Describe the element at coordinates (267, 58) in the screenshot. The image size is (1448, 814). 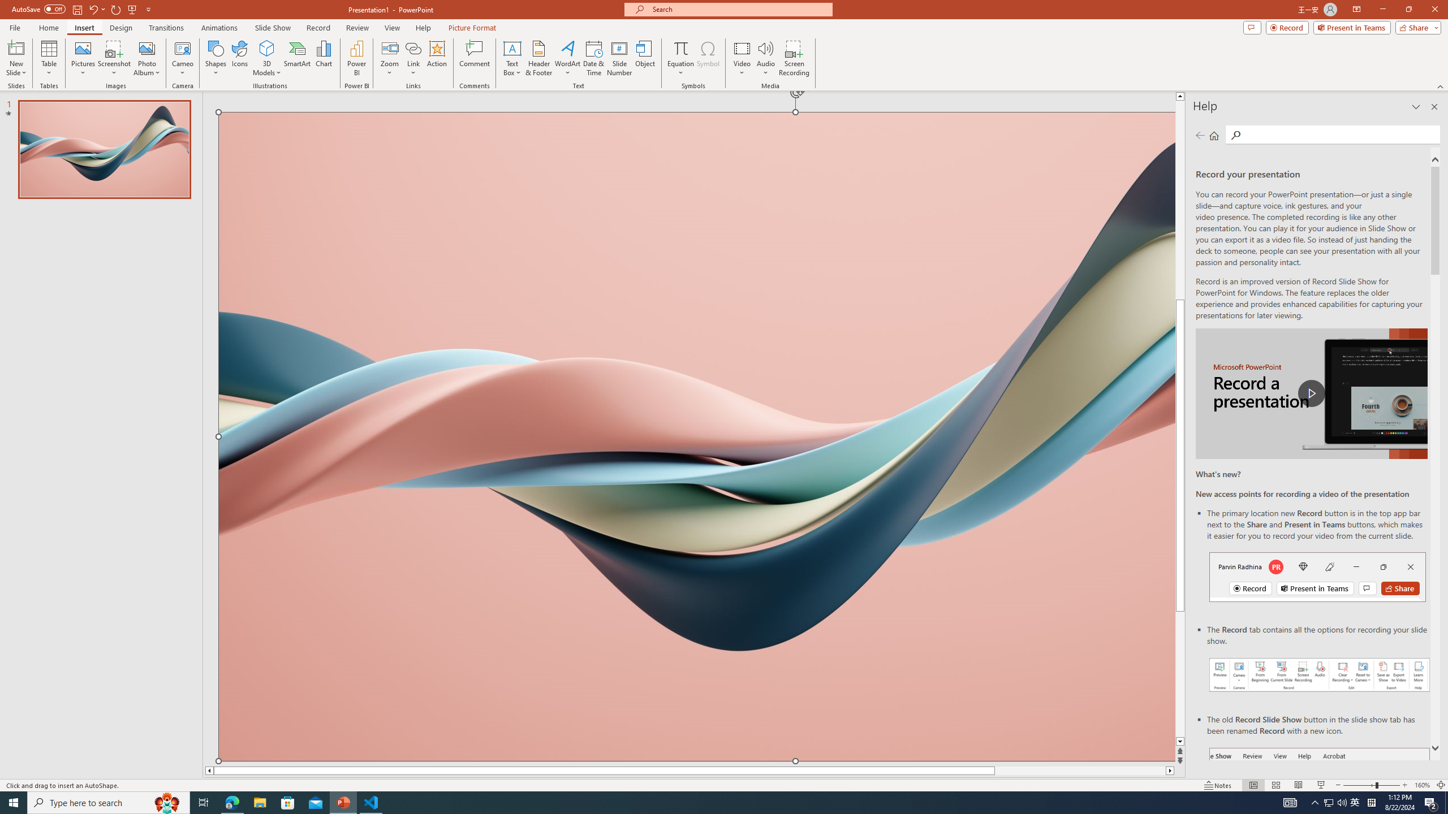
I see `3D Models` at that location.